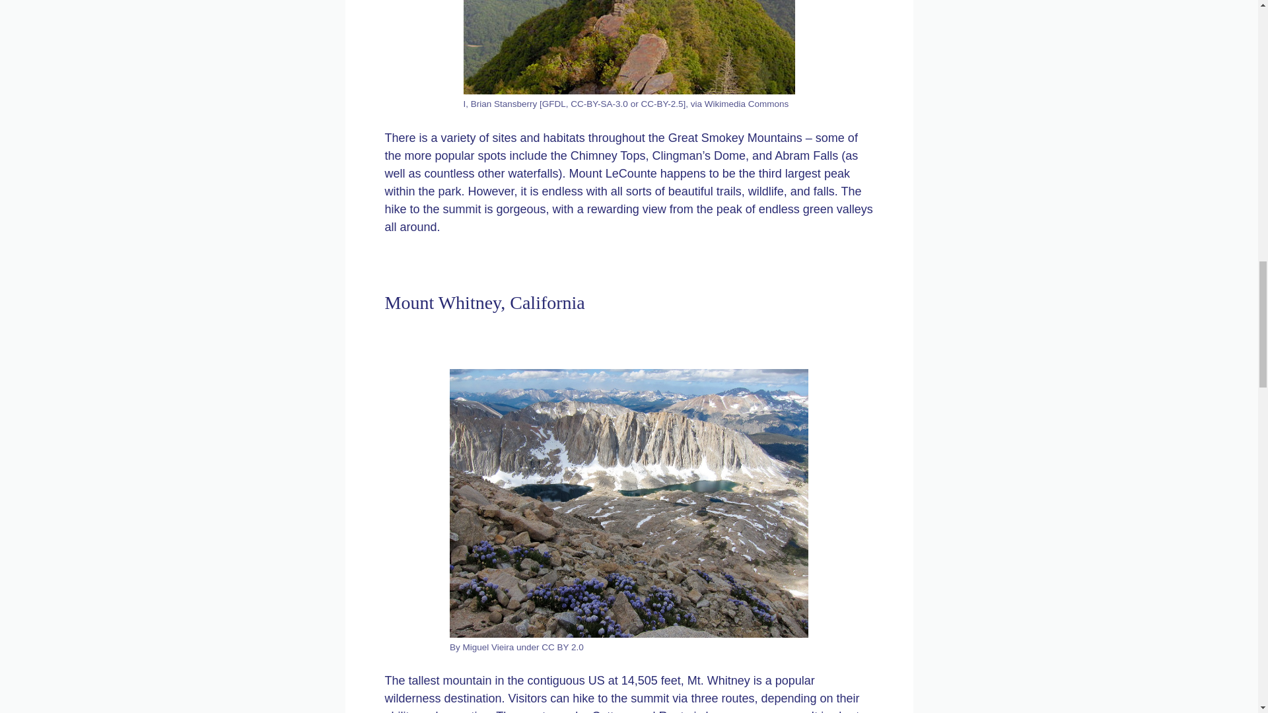  Describe the element at coordinates (629, 48) in the screenshot. I see `The lower peak of Chimney Tops, in the Great Smoky Mountains` at that location.